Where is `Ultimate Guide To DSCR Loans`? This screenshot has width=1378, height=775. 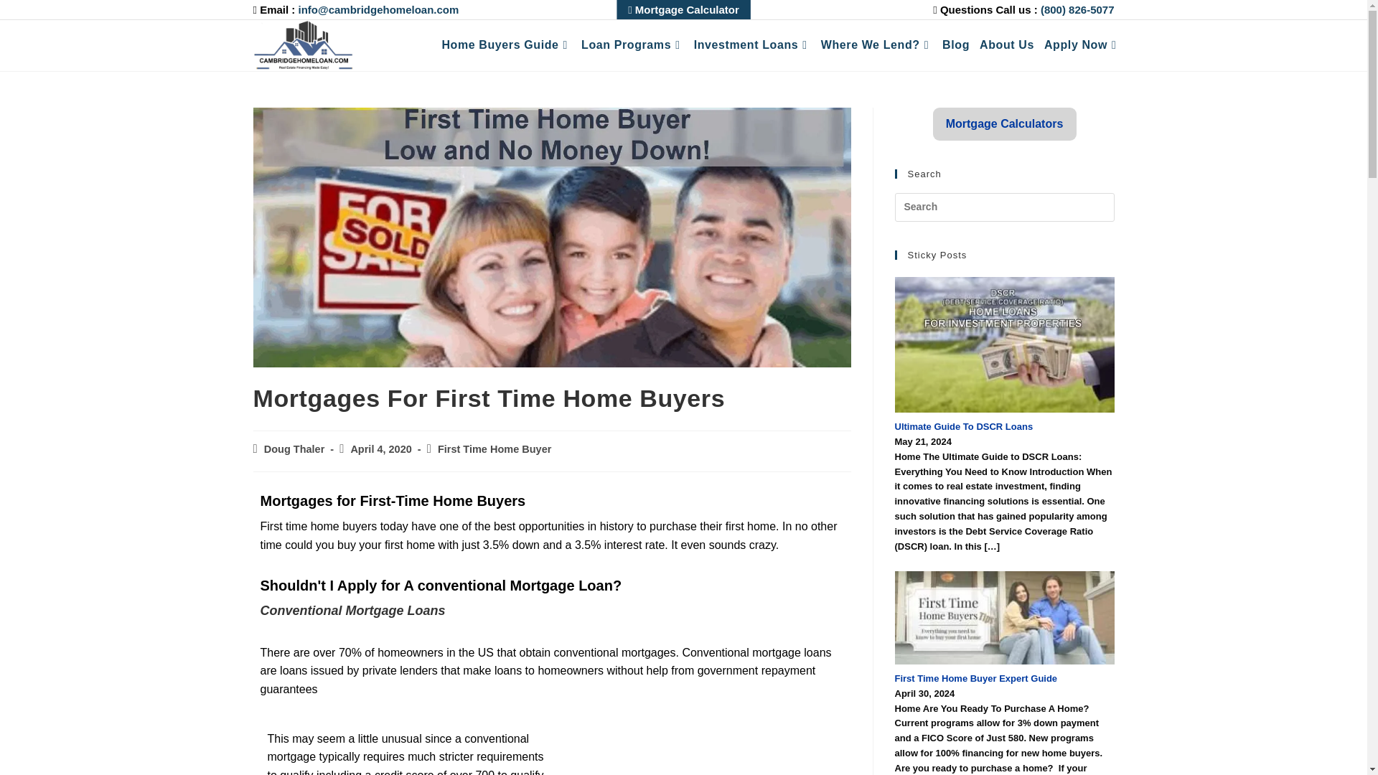 Ultimate Guide To DSCR Loans is located at coordinates (1003, 344).